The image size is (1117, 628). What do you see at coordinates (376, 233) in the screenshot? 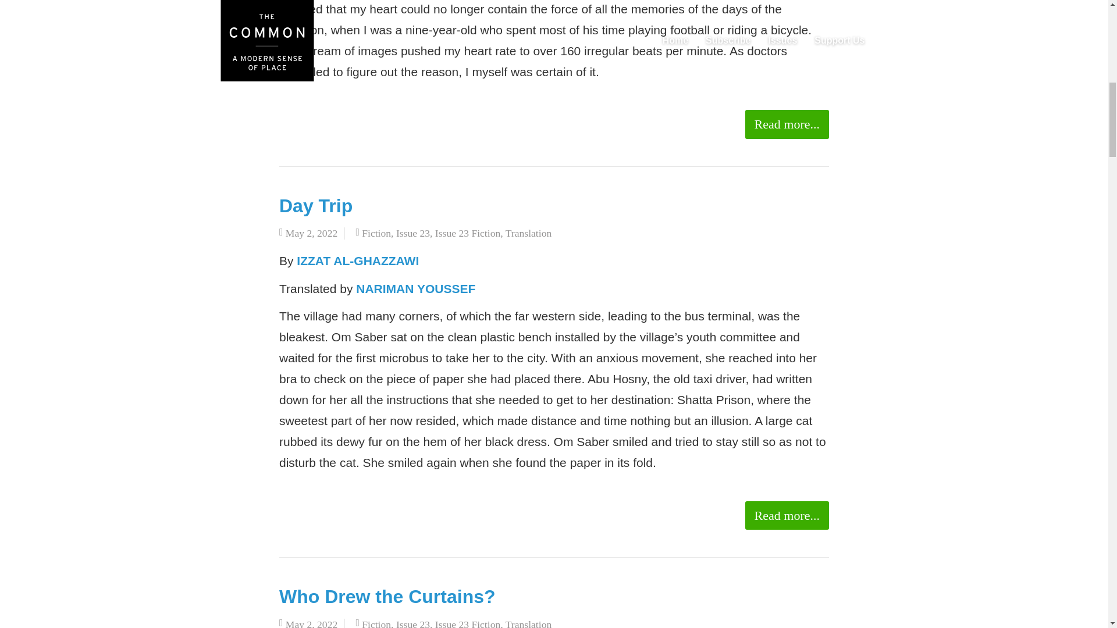
I see `Fiction` at bounding box center [376, 233].